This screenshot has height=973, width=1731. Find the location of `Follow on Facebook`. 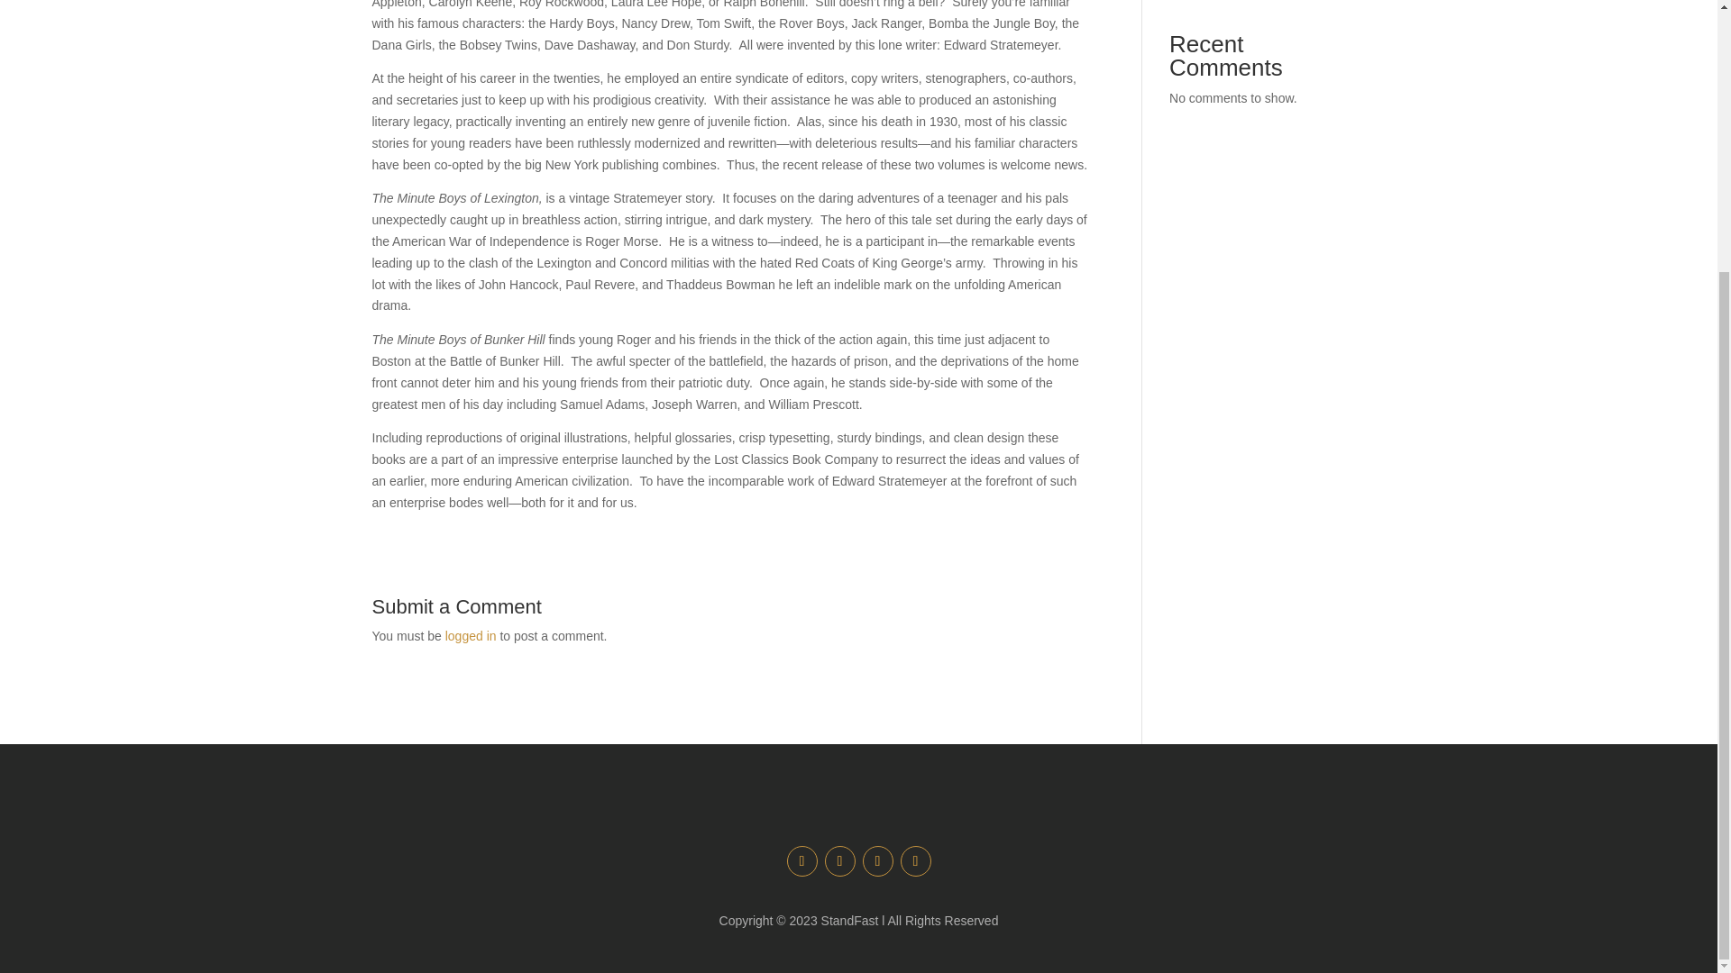

Follow on Facebook is located at coordinates (801, 861).